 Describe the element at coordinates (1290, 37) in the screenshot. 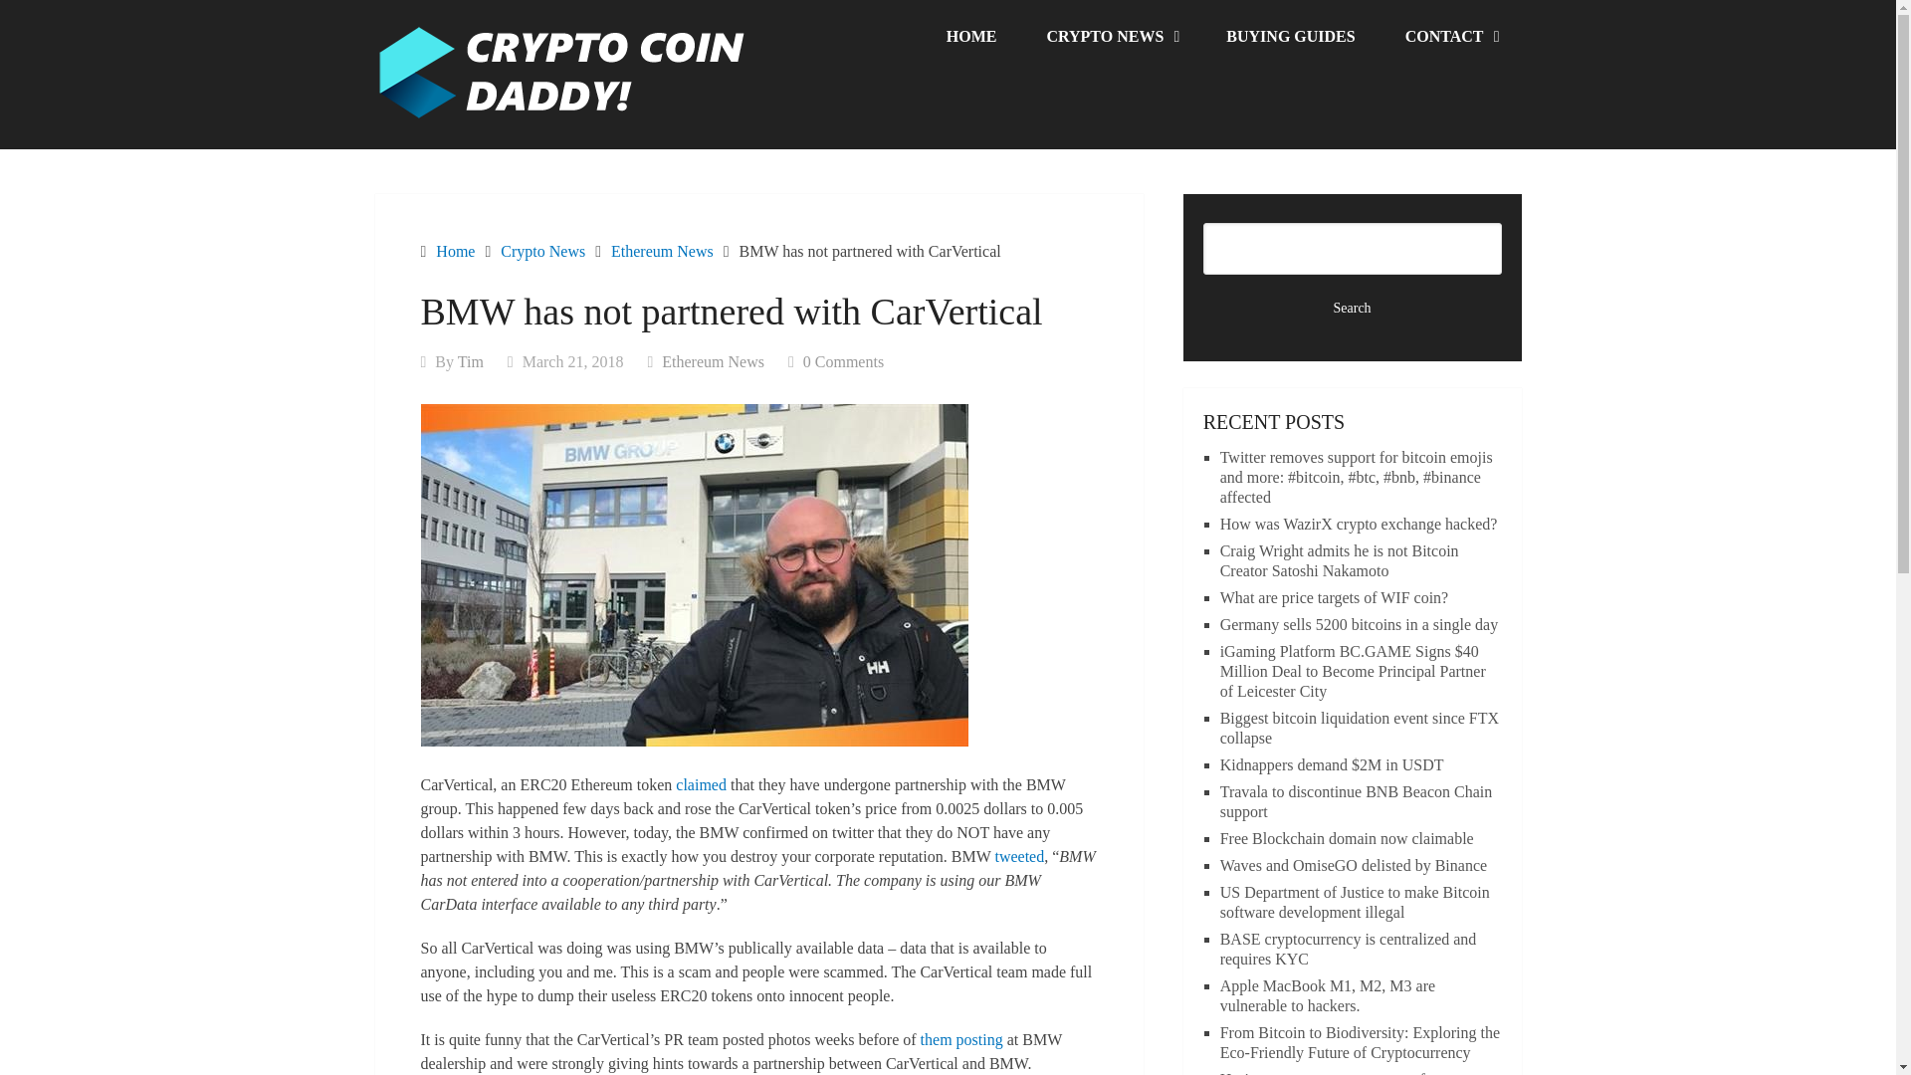

I see `BUYING GUIDES` at that location.